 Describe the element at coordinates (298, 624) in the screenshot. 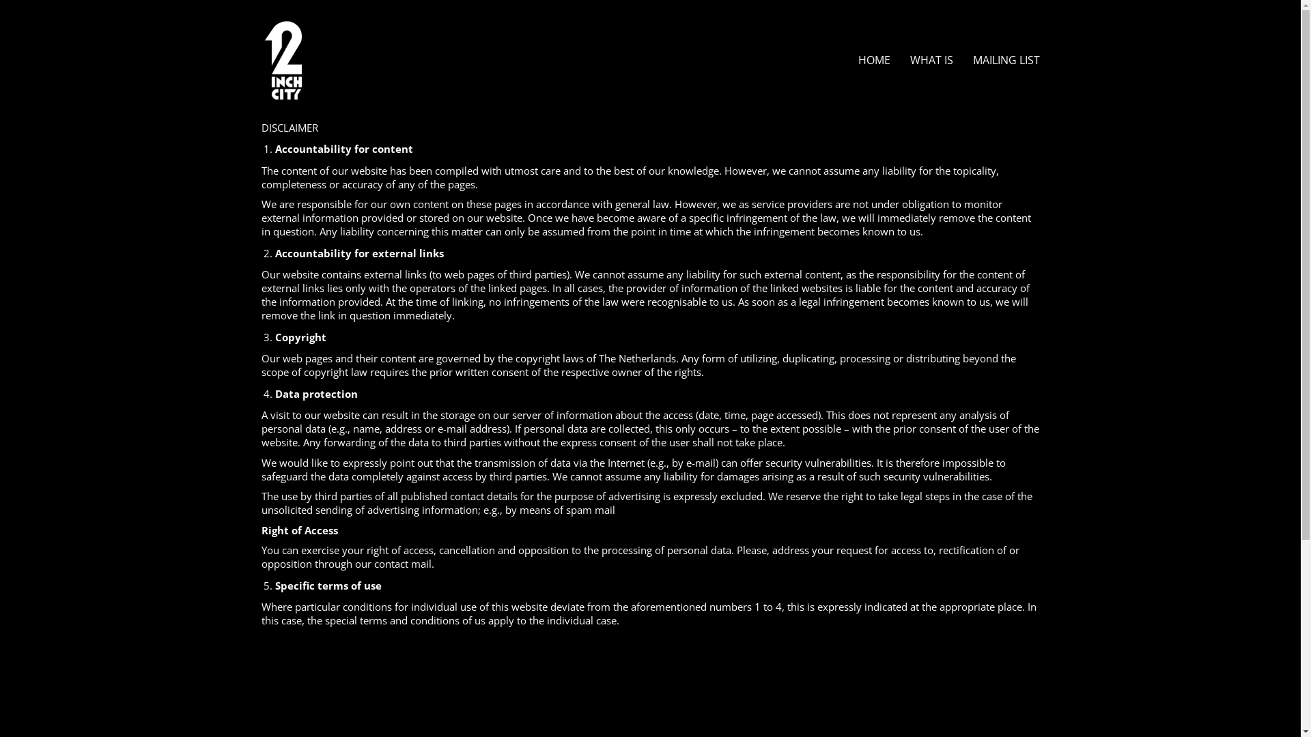

I see `DATA PRIVACY` at that location.